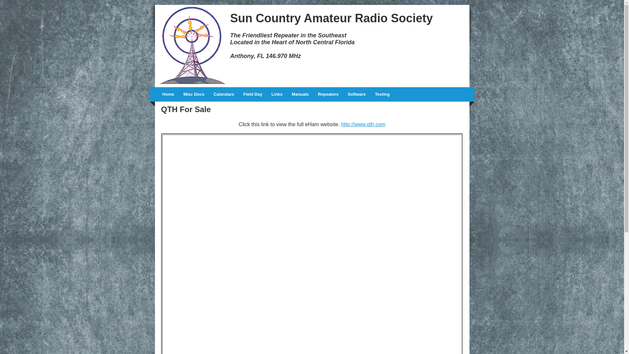 This screenshot has height=354, width=629. Describe the element at coordinates (332, 18) in the screenshot. I see `Sun Country Amateur Radio Society` at that location.